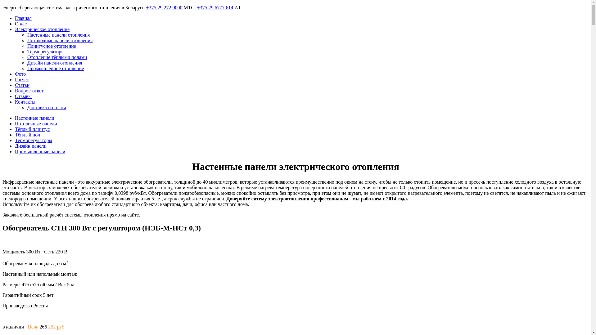 This screenshot has height=335, width=596. I want to click on +375 29 6777 614, so click(215, 7).